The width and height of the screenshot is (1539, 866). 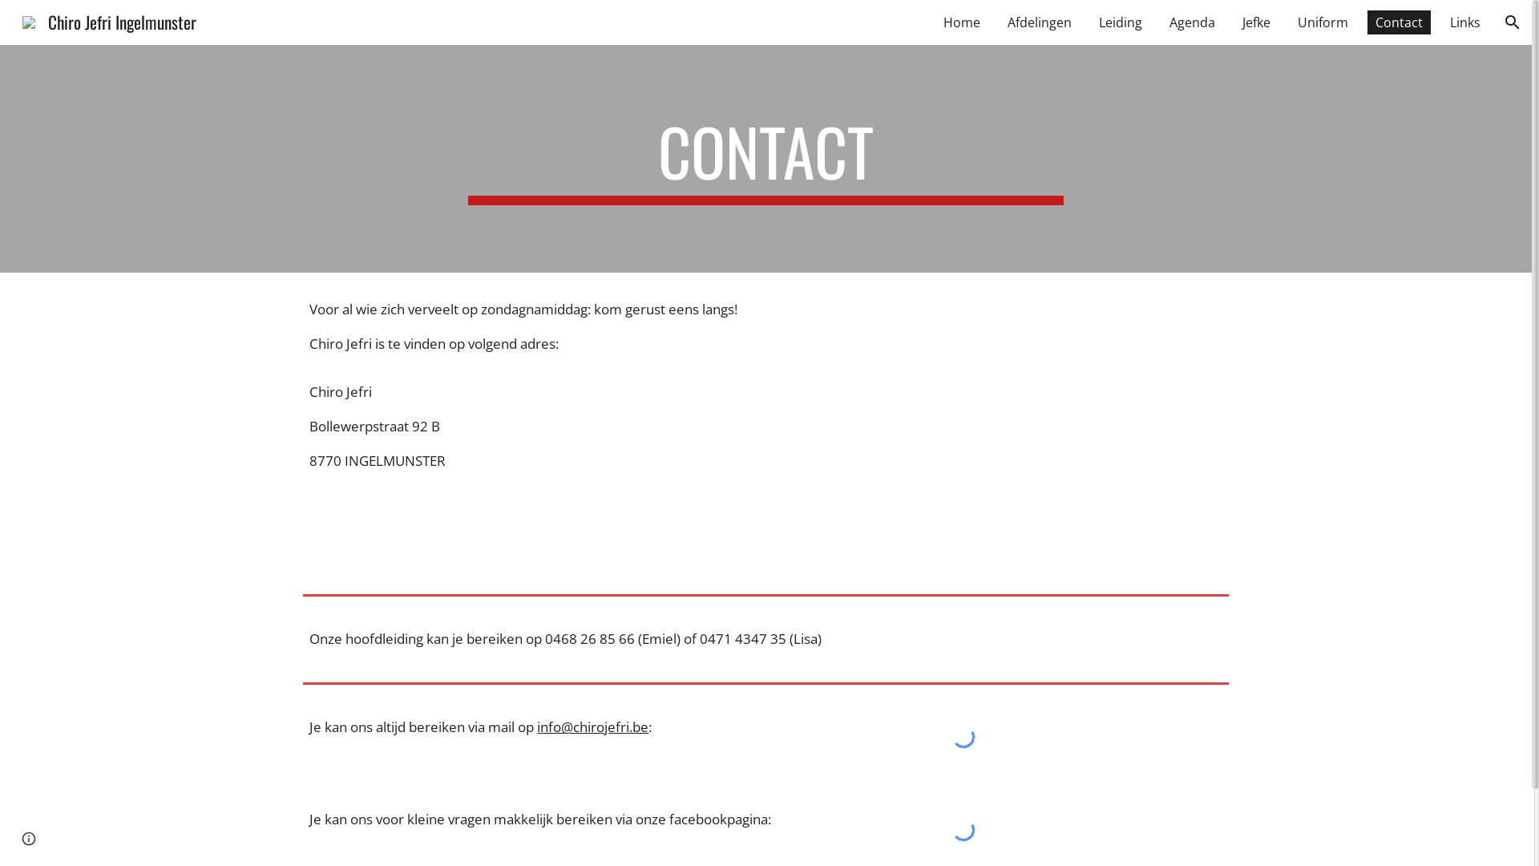 What do you see at coordinates (1400, 22) in the screenshot?
I see `Contact` at bounding box center [1400, 22].